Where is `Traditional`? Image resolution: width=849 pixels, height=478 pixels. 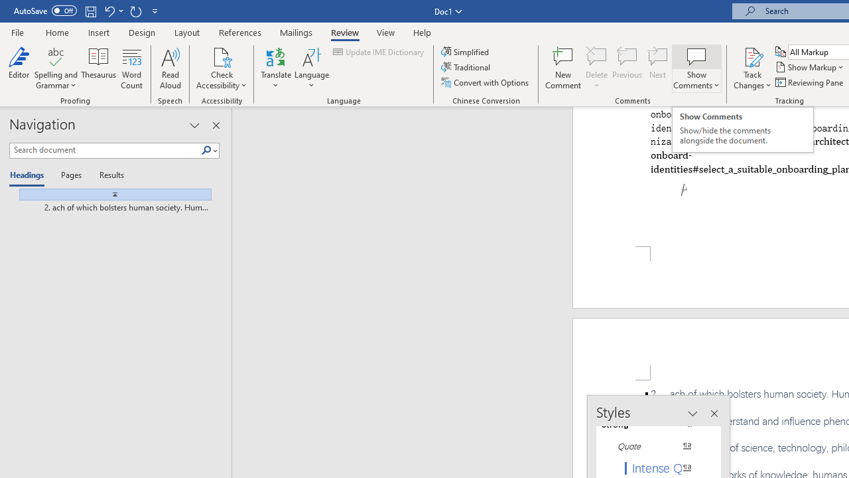
Traditional is located at coordinates (467, 68).